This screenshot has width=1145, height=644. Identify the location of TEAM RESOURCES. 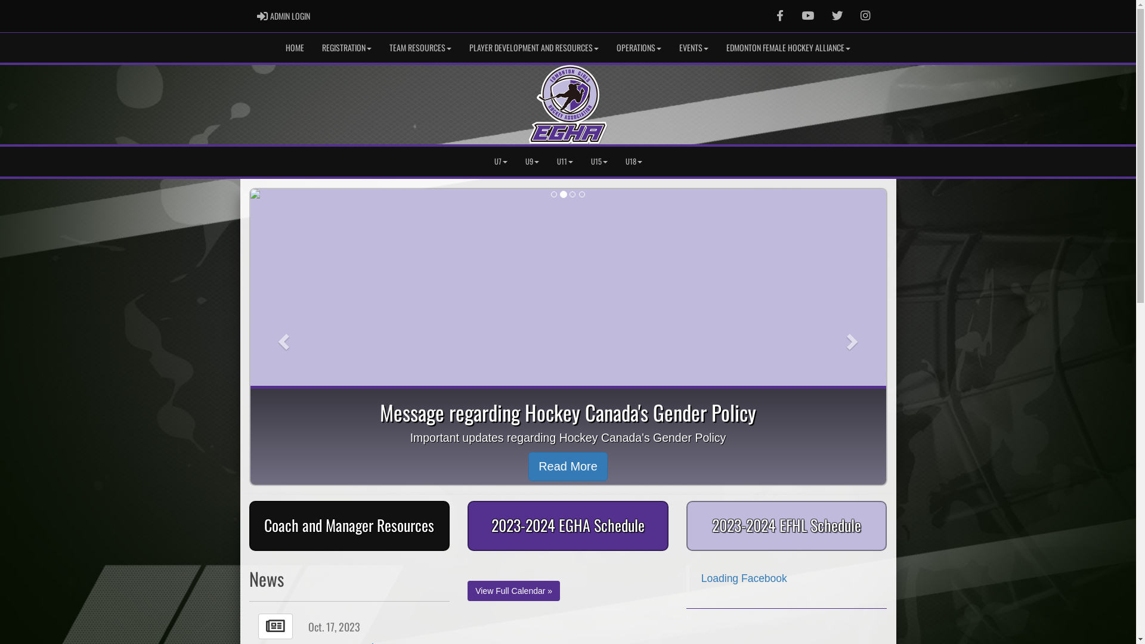
(420, 48).